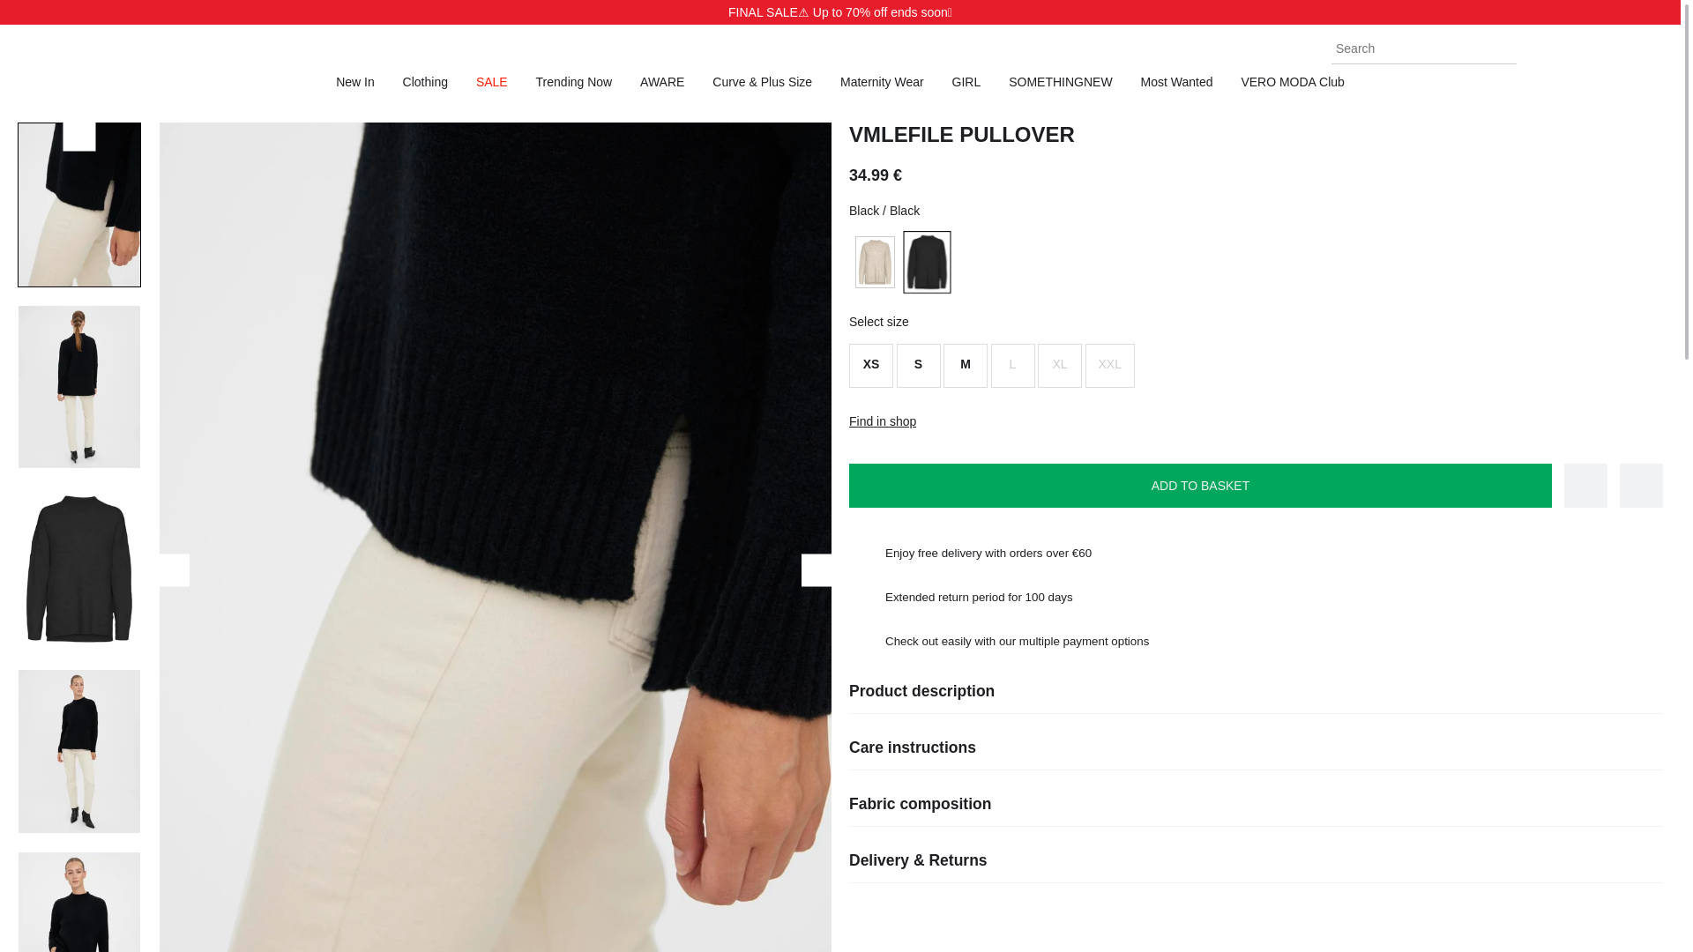 Image resolution: width=1693 pixels, height=952 pixels. What do you see at coordinates (1641, 485) in the screenshot?
I see `Size guide` at bounding box center [1641, 485].